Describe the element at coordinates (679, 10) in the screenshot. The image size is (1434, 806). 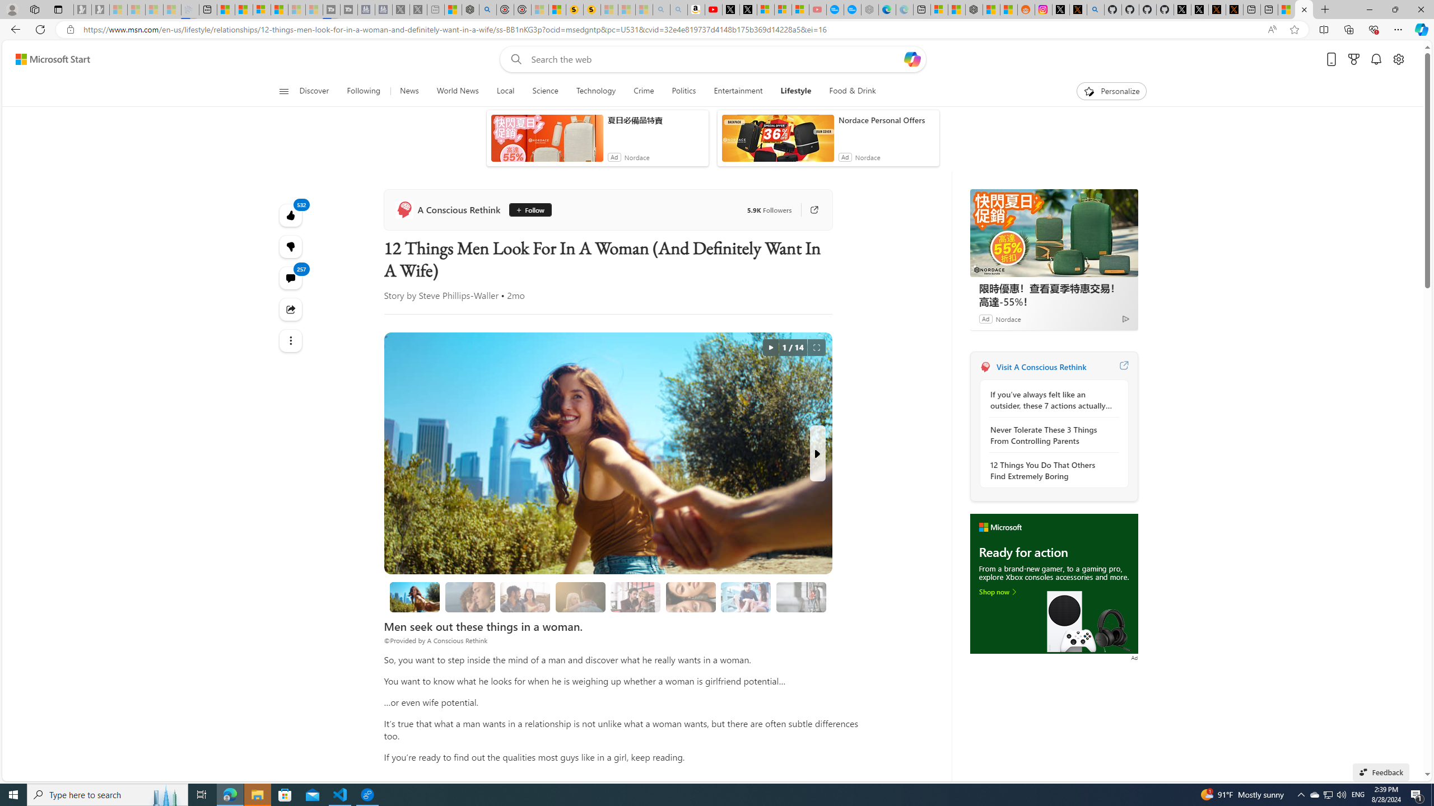
I see `Amazon Echo Dot PNG - Search Images - Sleeping` at that location.